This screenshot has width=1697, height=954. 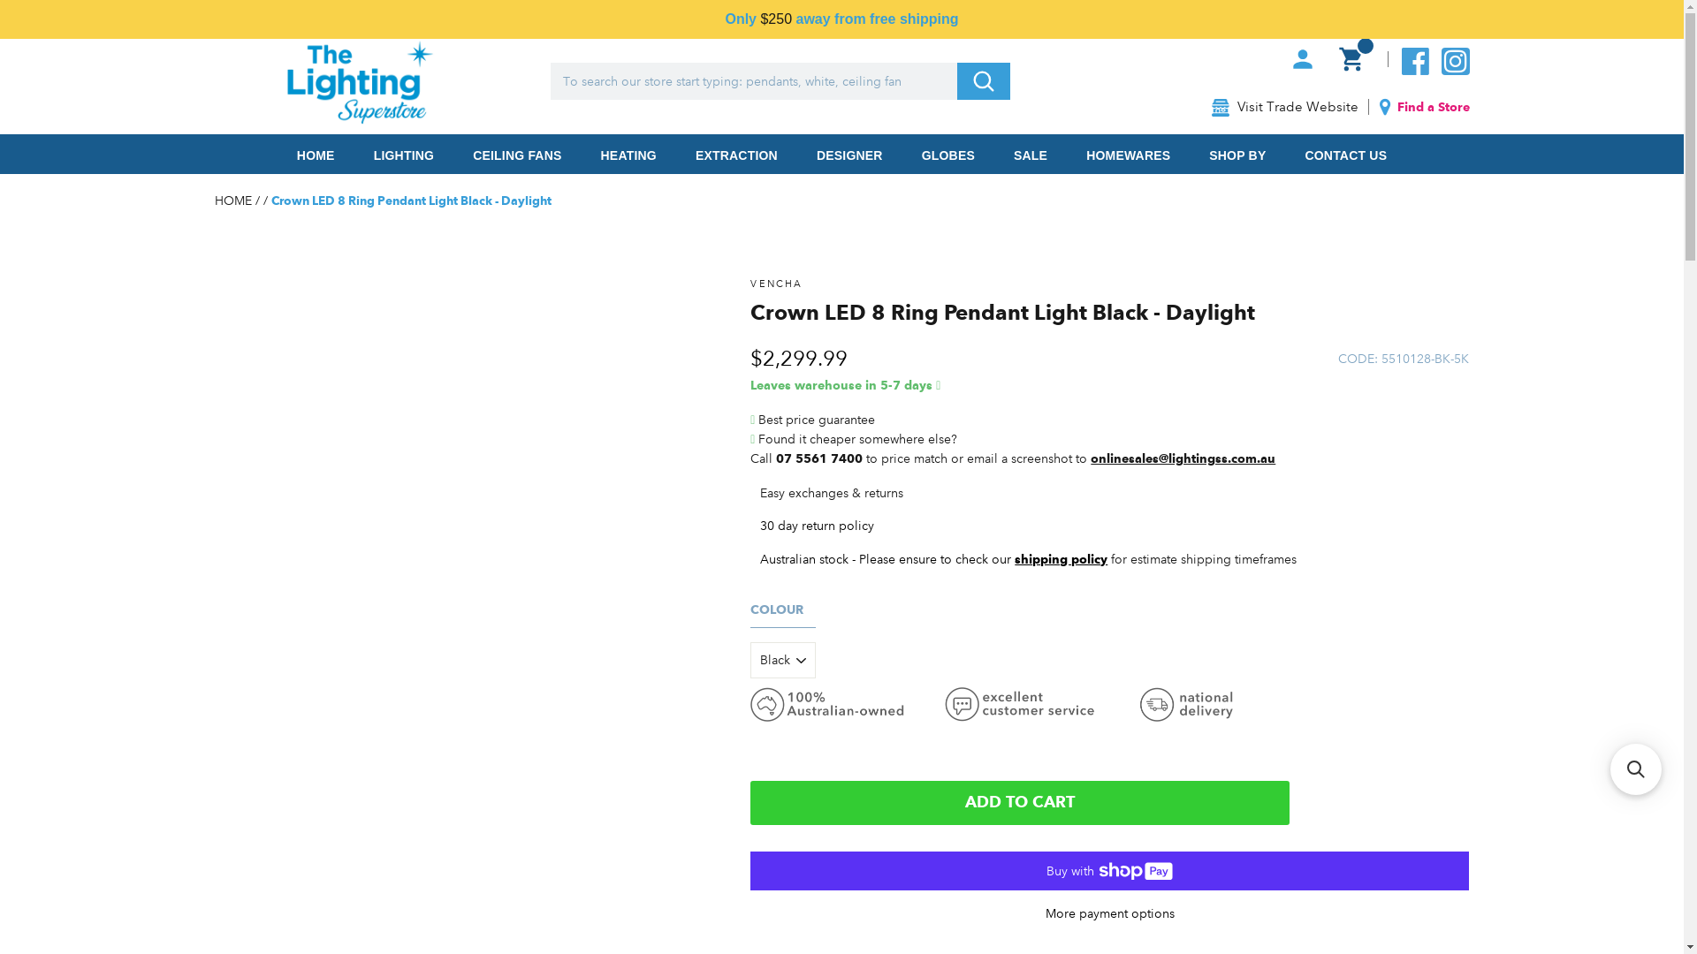 What do you see at coordinates (234, 201) in the screenshot?
I see `HOME` at bounding box center [234, 201].